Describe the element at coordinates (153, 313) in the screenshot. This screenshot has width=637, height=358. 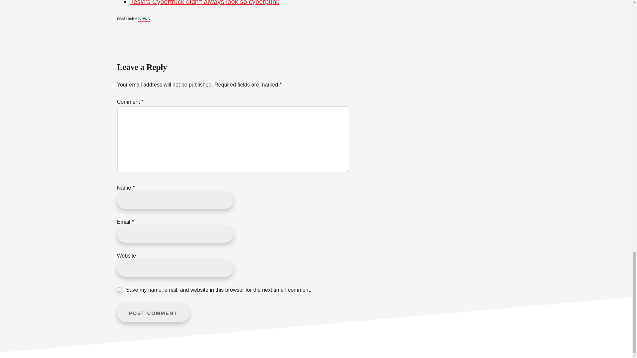
I see `Post Comment` at that location.